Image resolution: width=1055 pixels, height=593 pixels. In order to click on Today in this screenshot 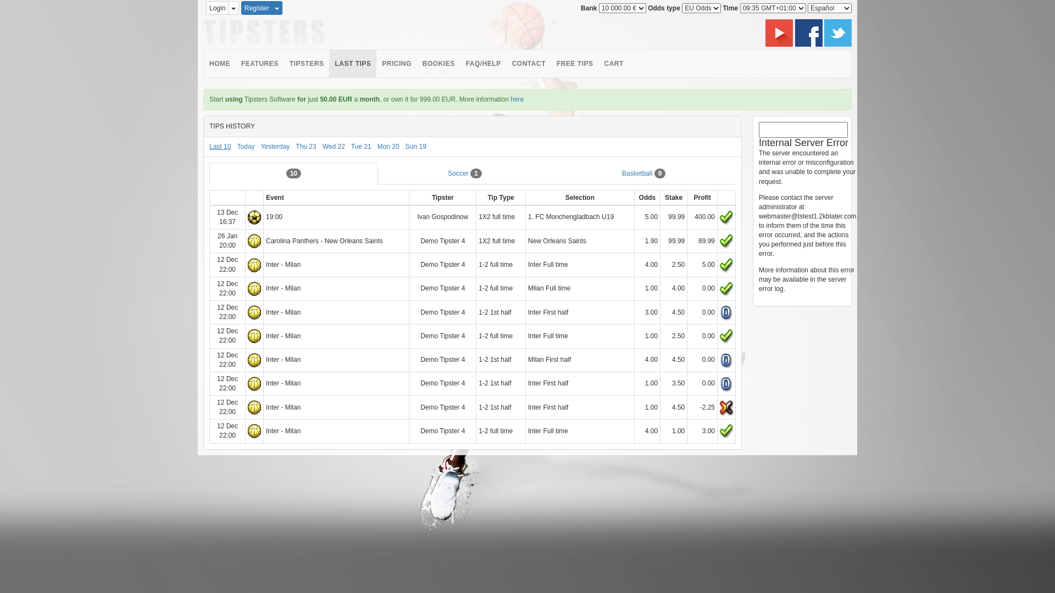, I will do `click(246, 147)`.